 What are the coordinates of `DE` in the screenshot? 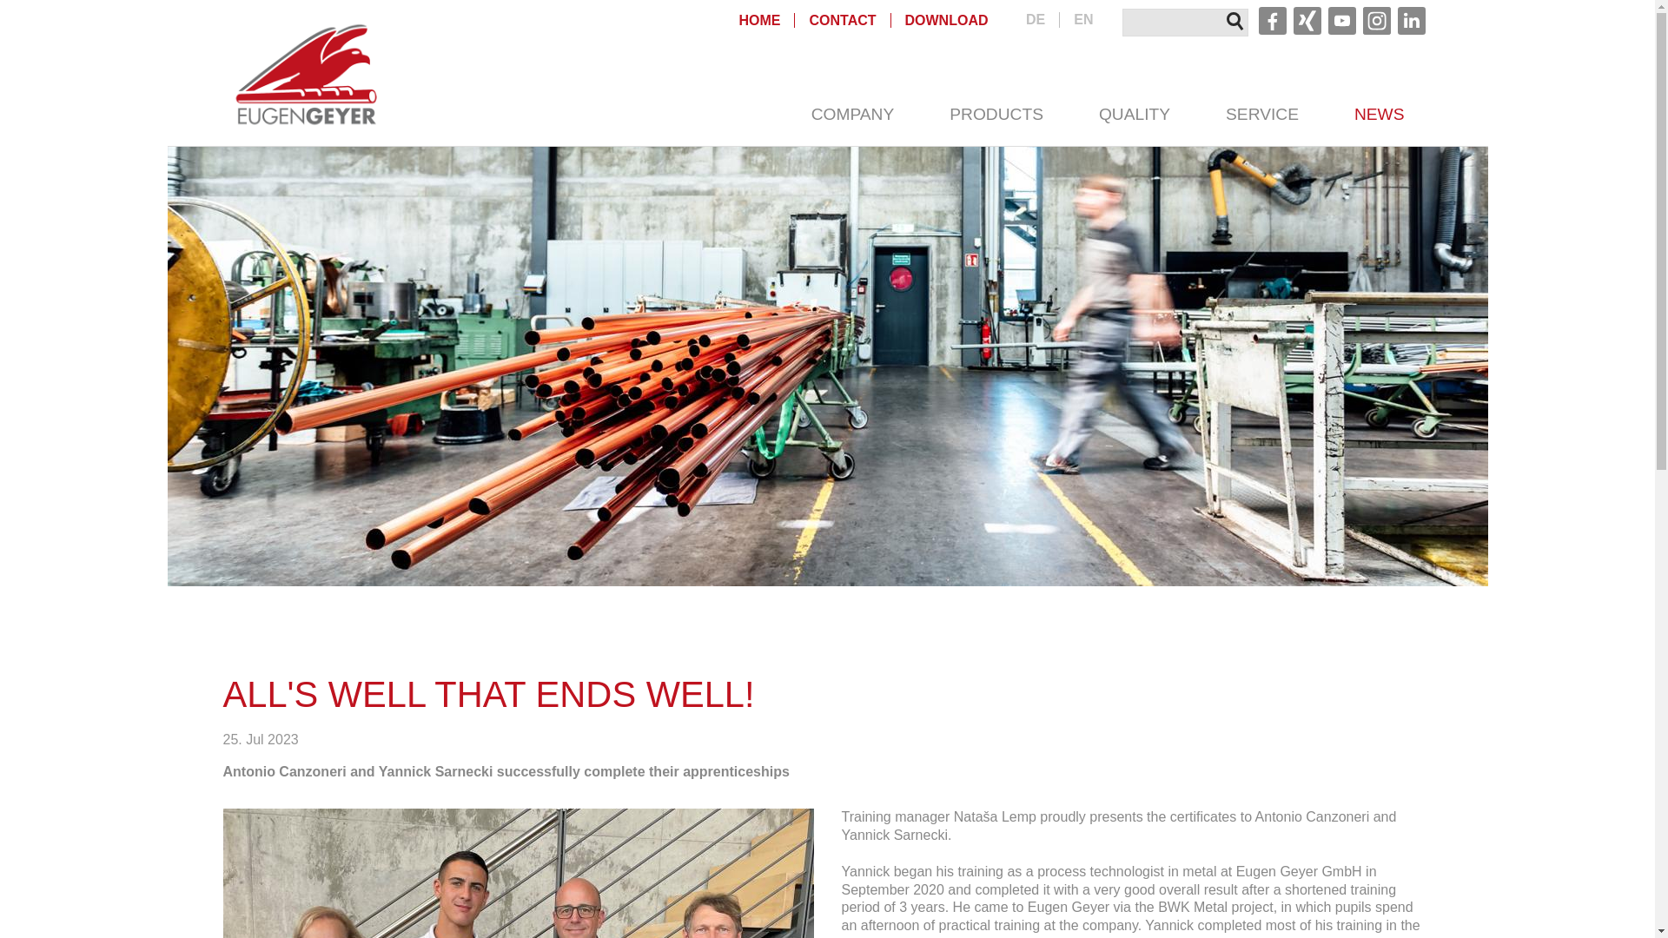 It's located at (1034, 20).